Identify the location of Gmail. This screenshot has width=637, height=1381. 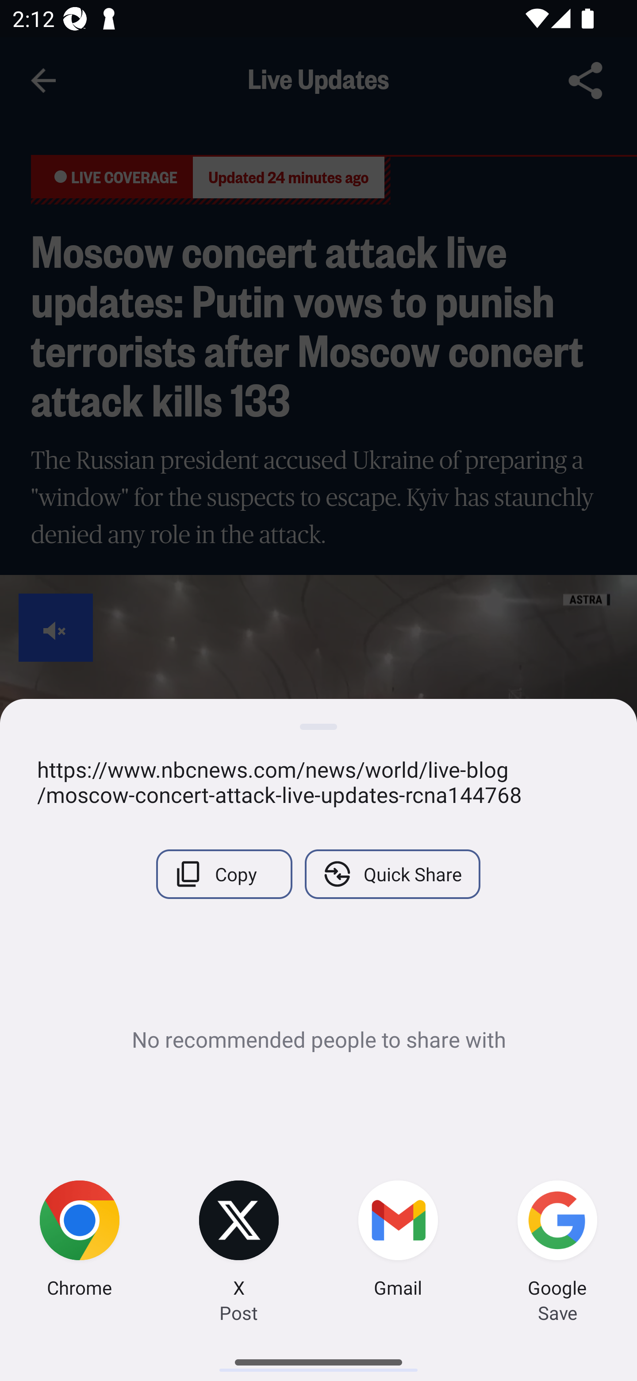
(398, 1241).